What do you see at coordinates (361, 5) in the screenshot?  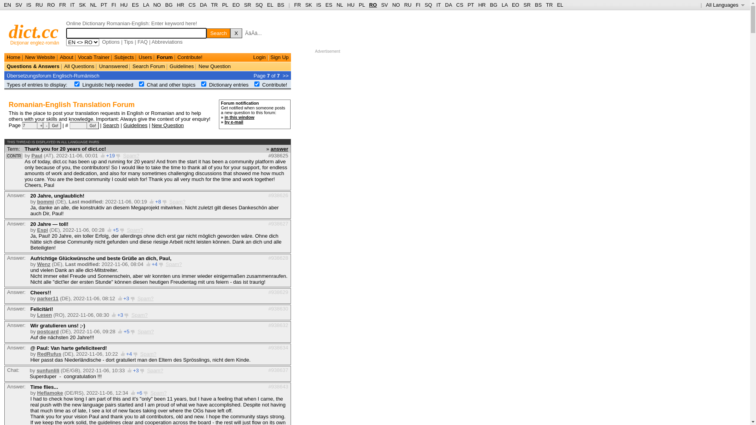 I see `PL` at bounding box center [361, 5].